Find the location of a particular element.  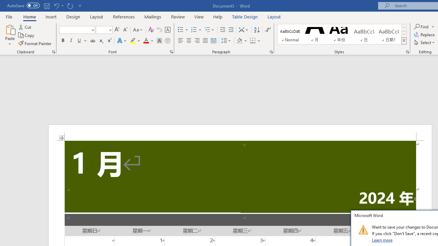

Font is located at coordinates (77, 30).